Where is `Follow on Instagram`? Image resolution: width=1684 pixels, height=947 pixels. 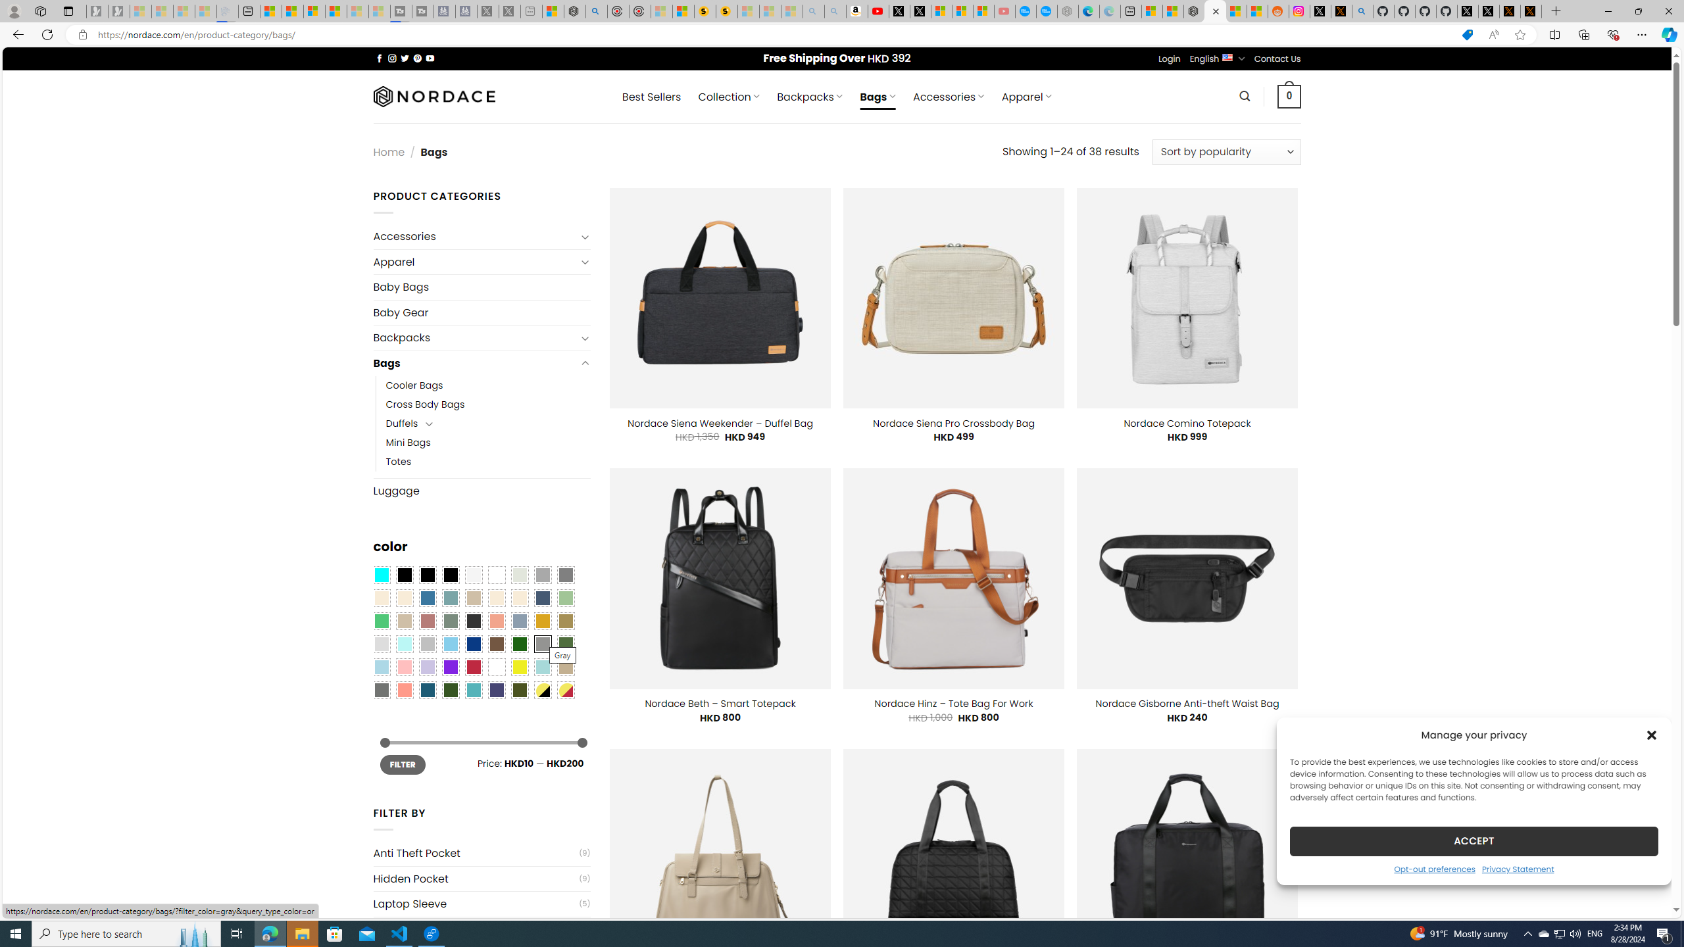
Follow on Instagram is located at coordinates (392, 58).